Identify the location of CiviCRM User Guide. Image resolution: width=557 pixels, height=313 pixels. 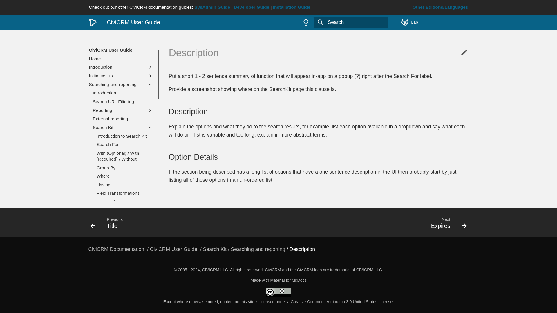
(93, 22).